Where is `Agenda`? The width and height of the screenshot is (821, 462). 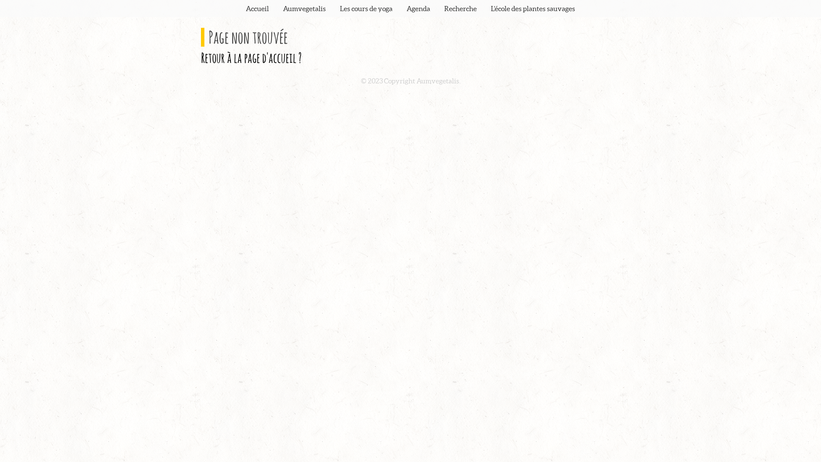
Agenda is located at coordinates (418, 9).